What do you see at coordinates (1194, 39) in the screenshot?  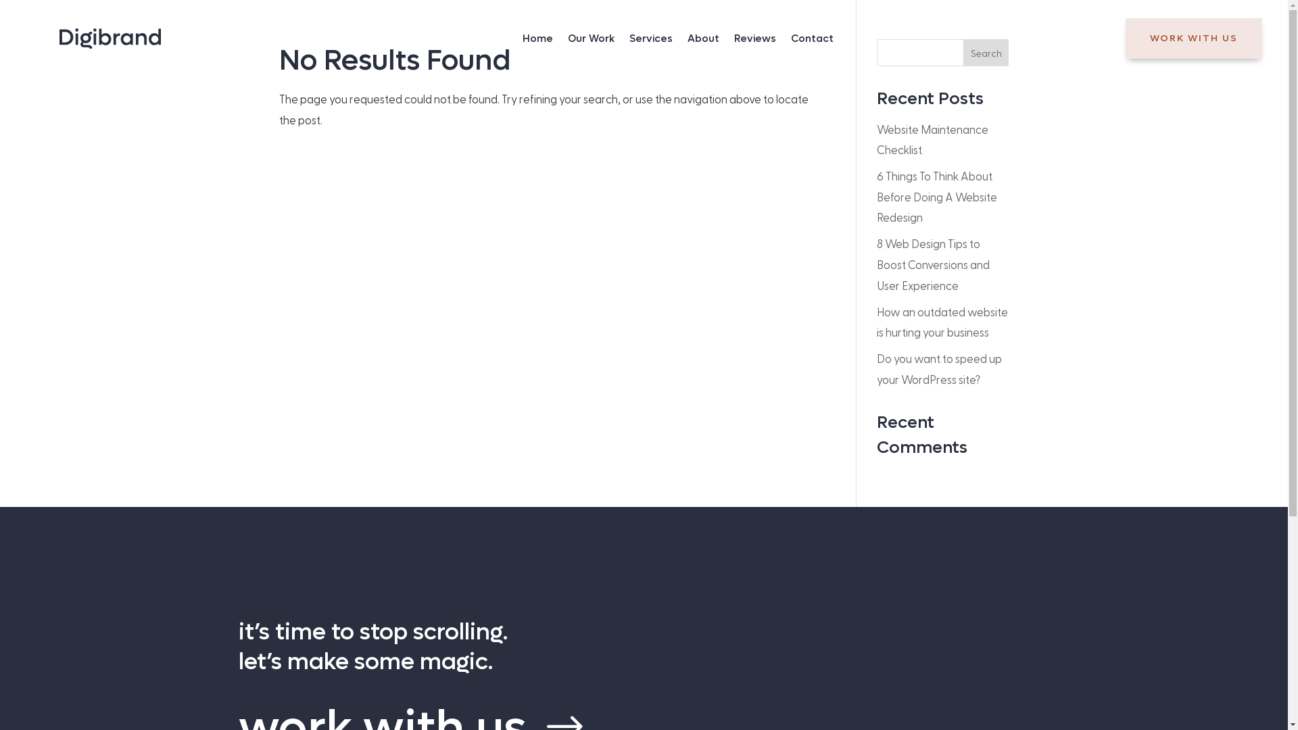 I see `WORK WITH US` at bounding box center [1194, 39].